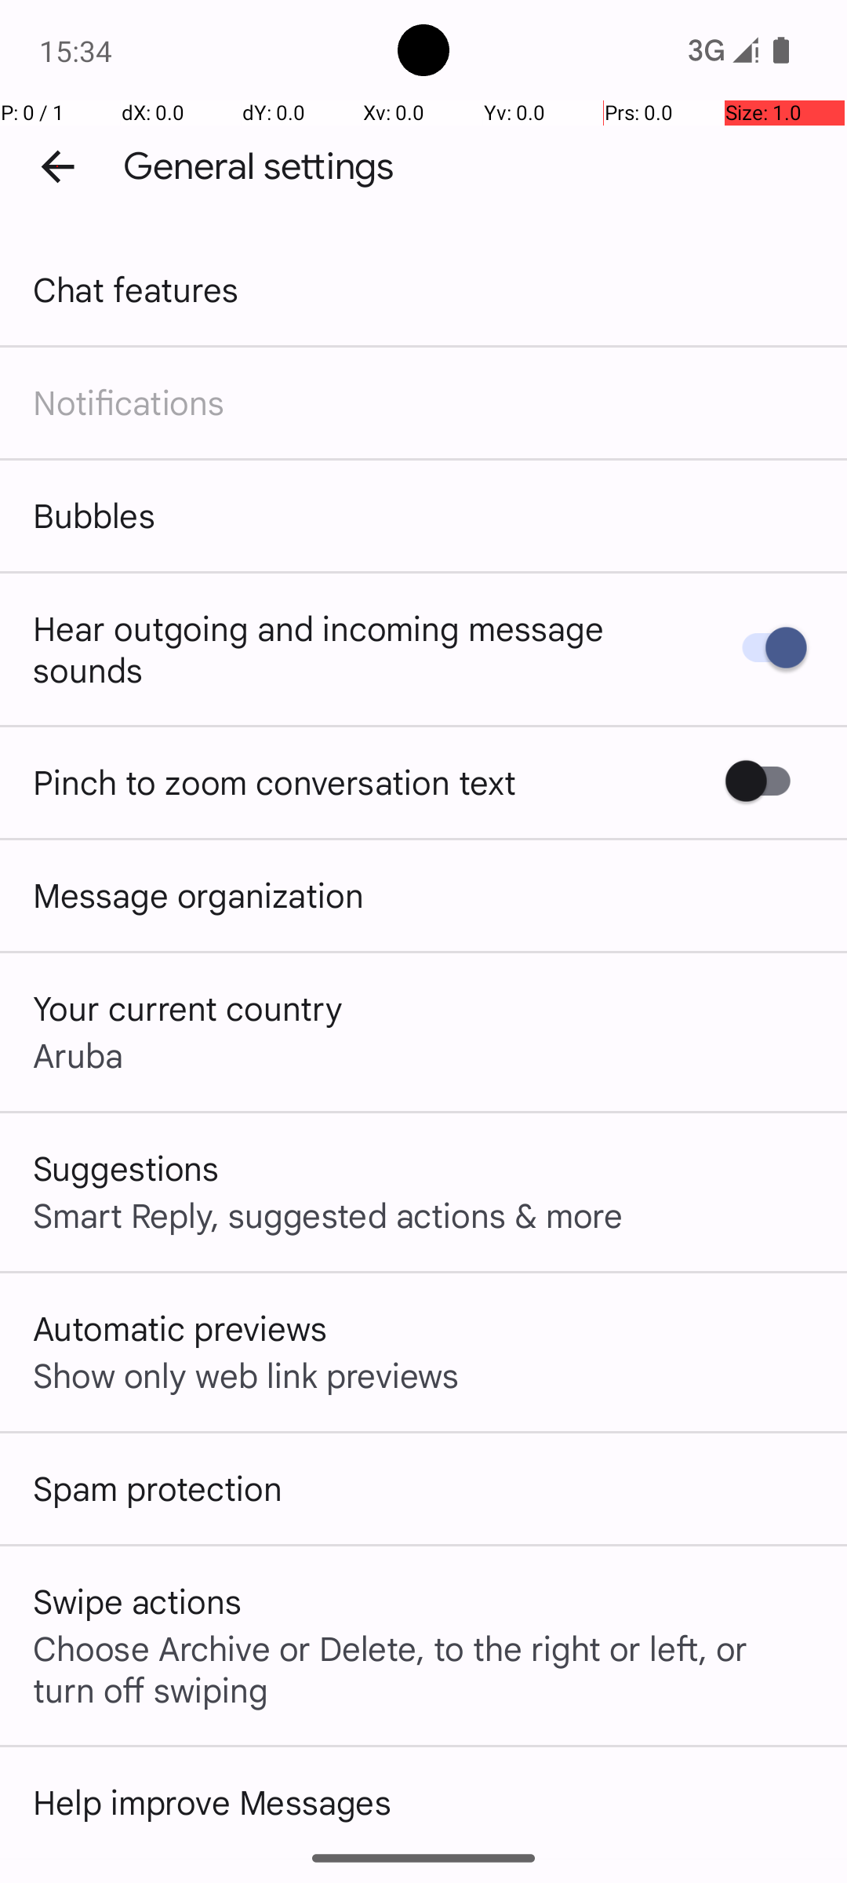  What do you see at coordinates (137, 1601) in the screenshot?
I see `Swipe actions` at bounding box center [137, 1601].